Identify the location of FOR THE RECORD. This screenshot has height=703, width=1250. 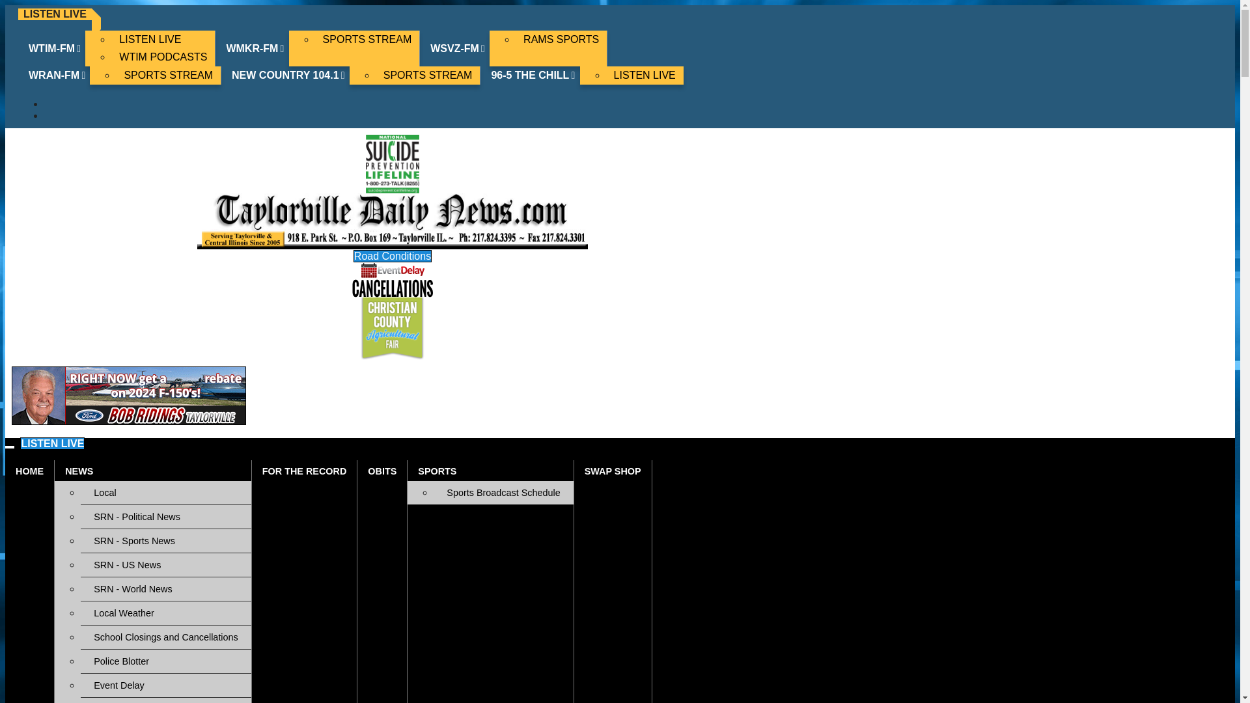
(305, 470).